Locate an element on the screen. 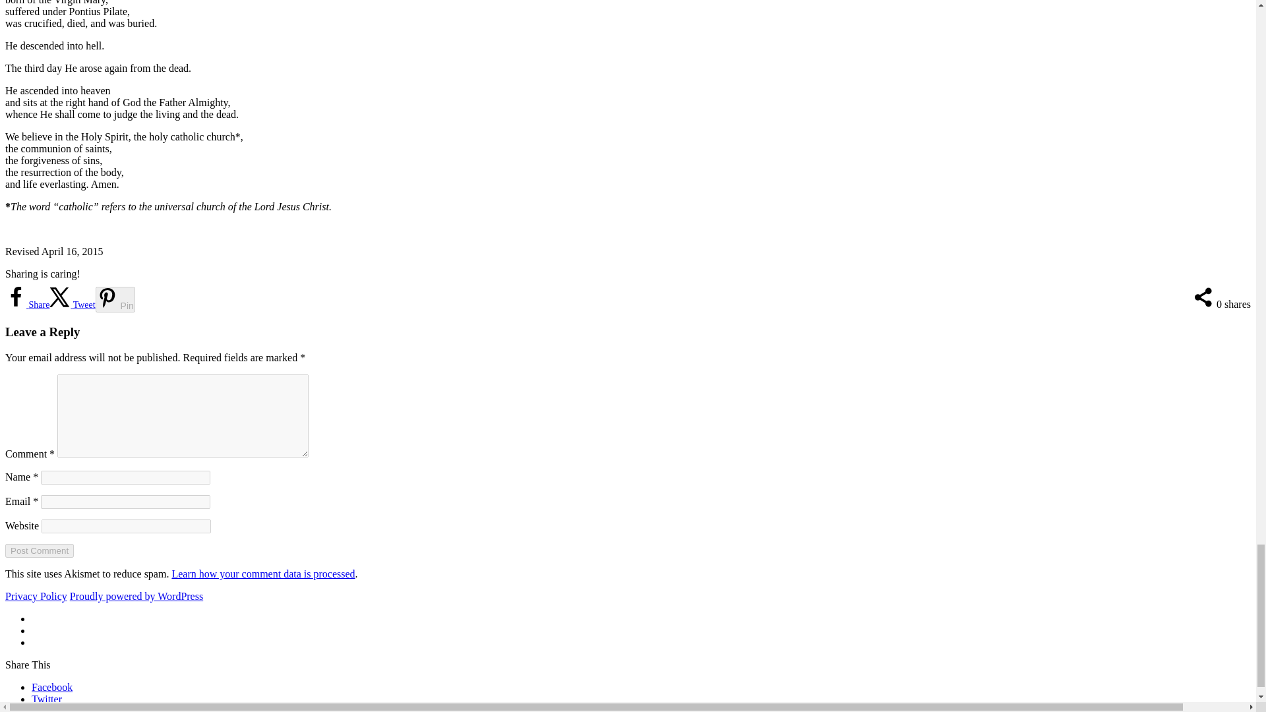 This screenshot has width=1266, height=712. Share on Facebook is located at coordinates (26, 305).